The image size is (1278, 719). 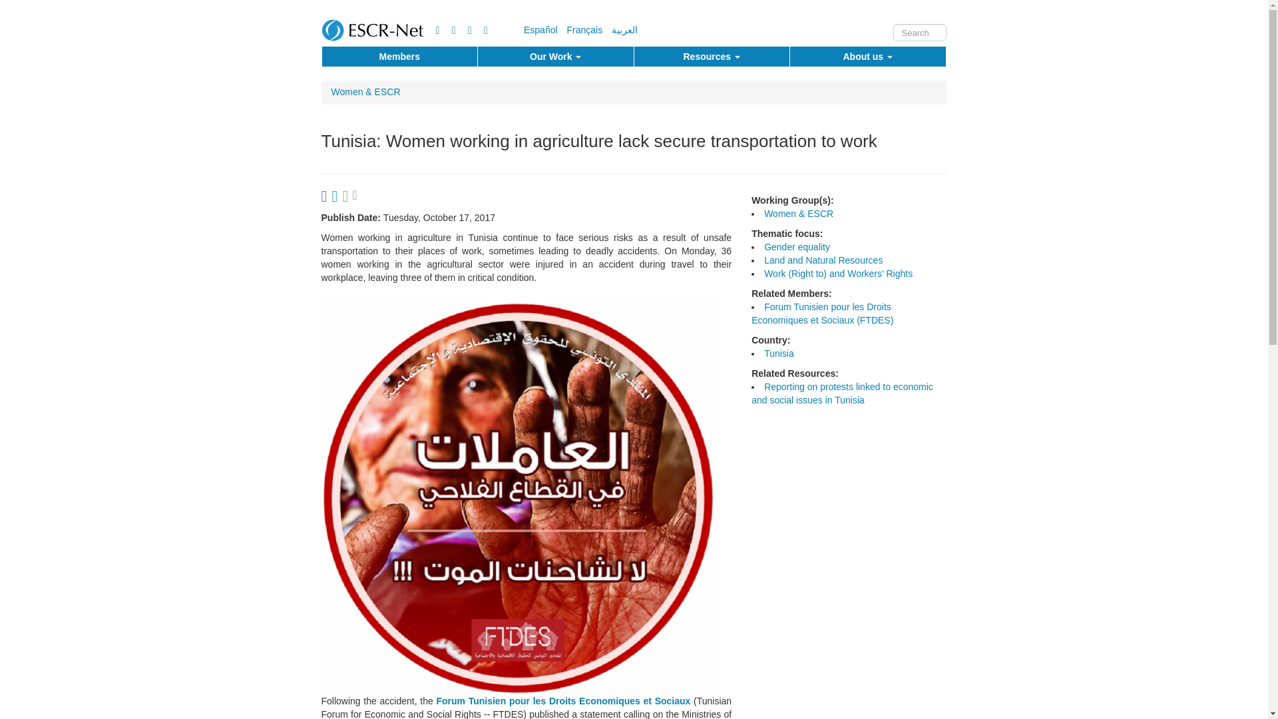 I want to click on Follow us on Facebook, so click(x=456, y=31).